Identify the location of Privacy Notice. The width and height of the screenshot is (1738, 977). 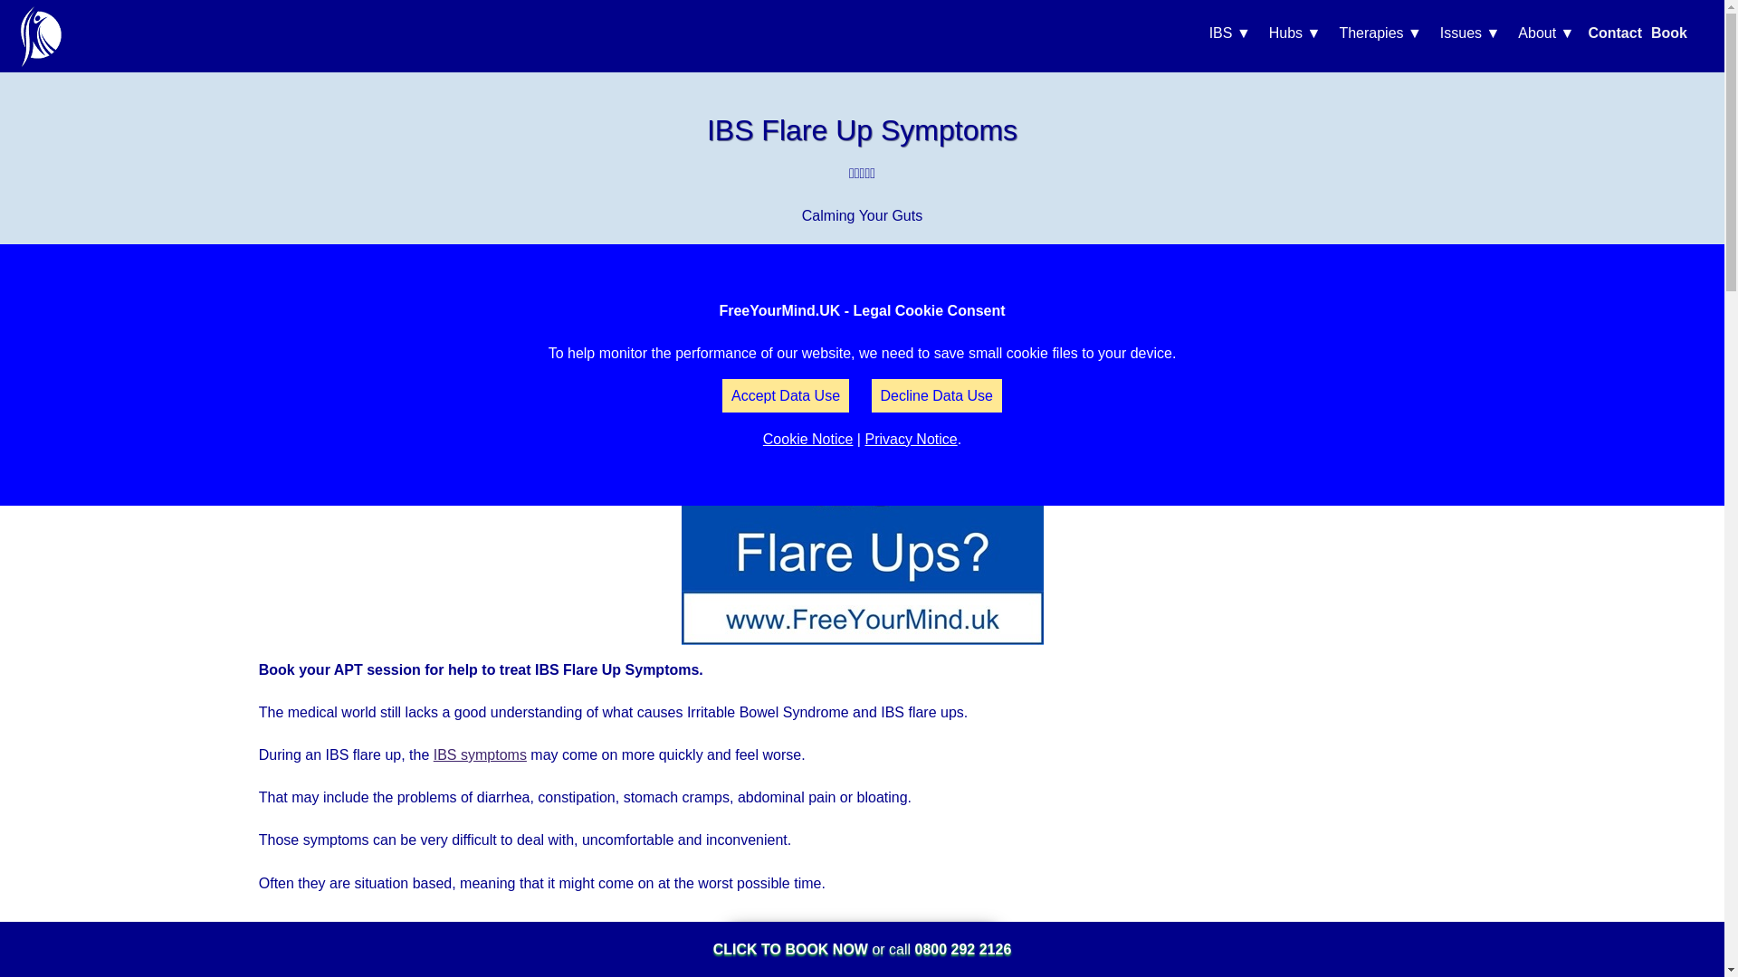
(911, 439).